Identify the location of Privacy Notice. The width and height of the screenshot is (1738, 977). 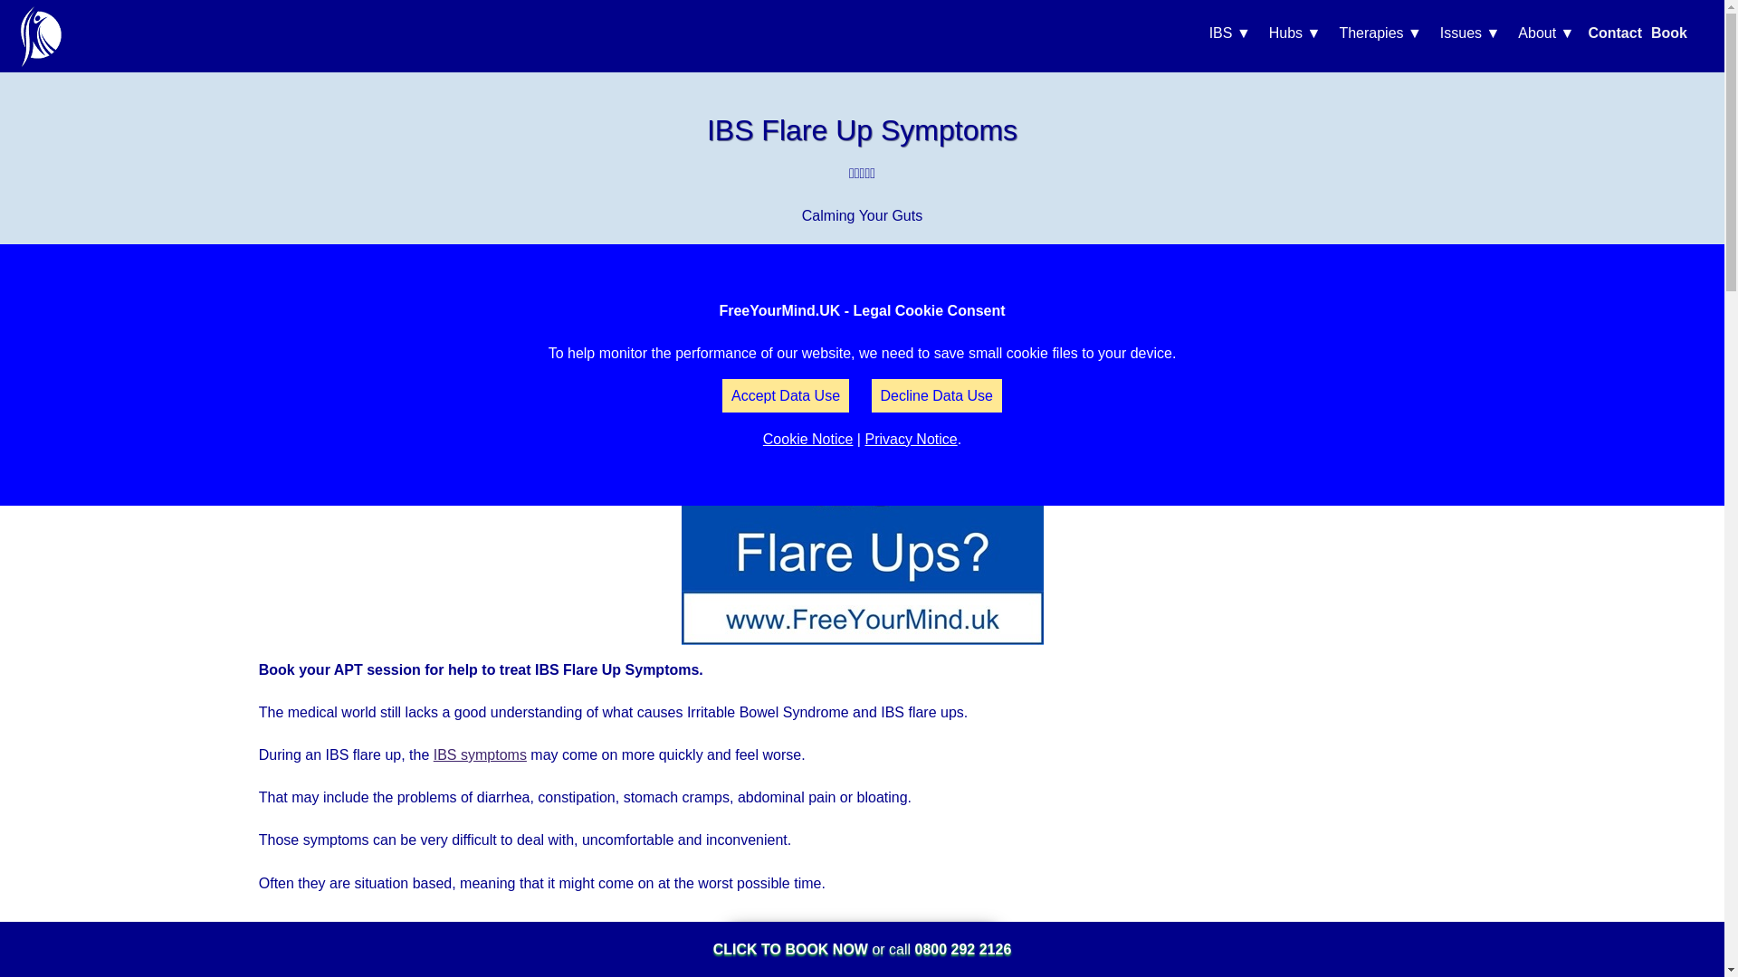
(911, 439).